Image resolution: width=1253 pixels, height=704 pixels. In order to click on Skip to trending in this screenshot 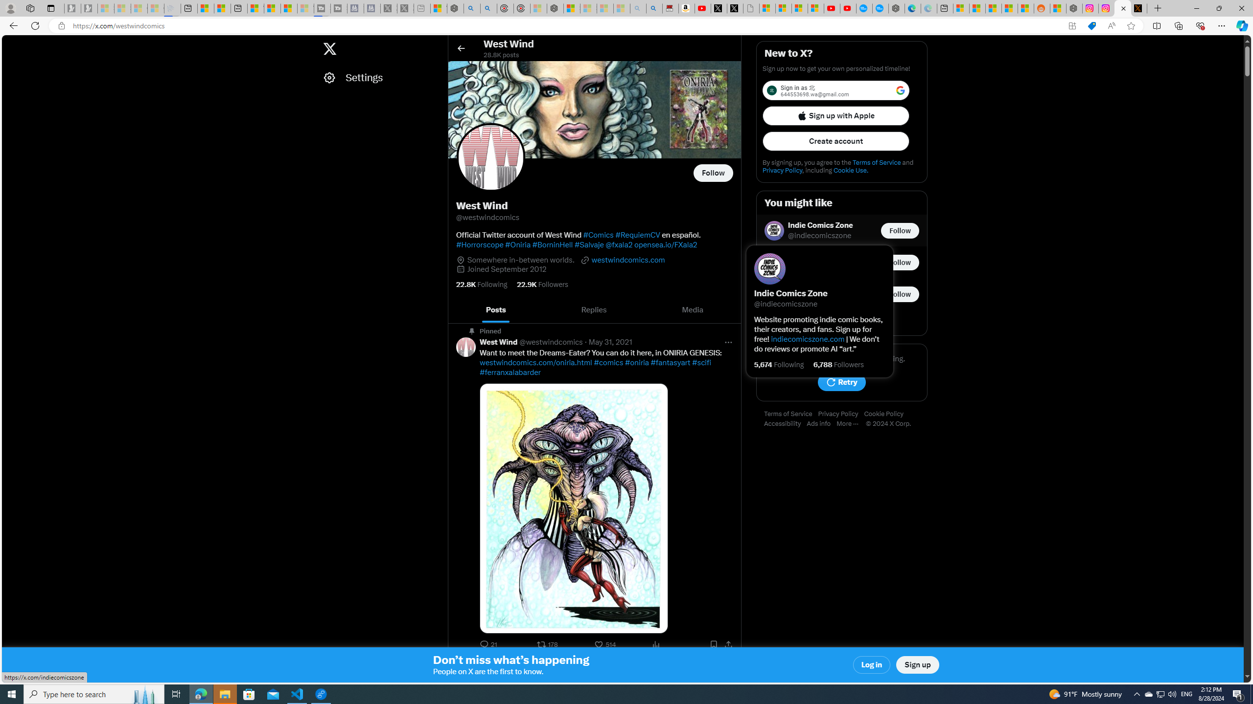, I will do `click(11, 44)`.